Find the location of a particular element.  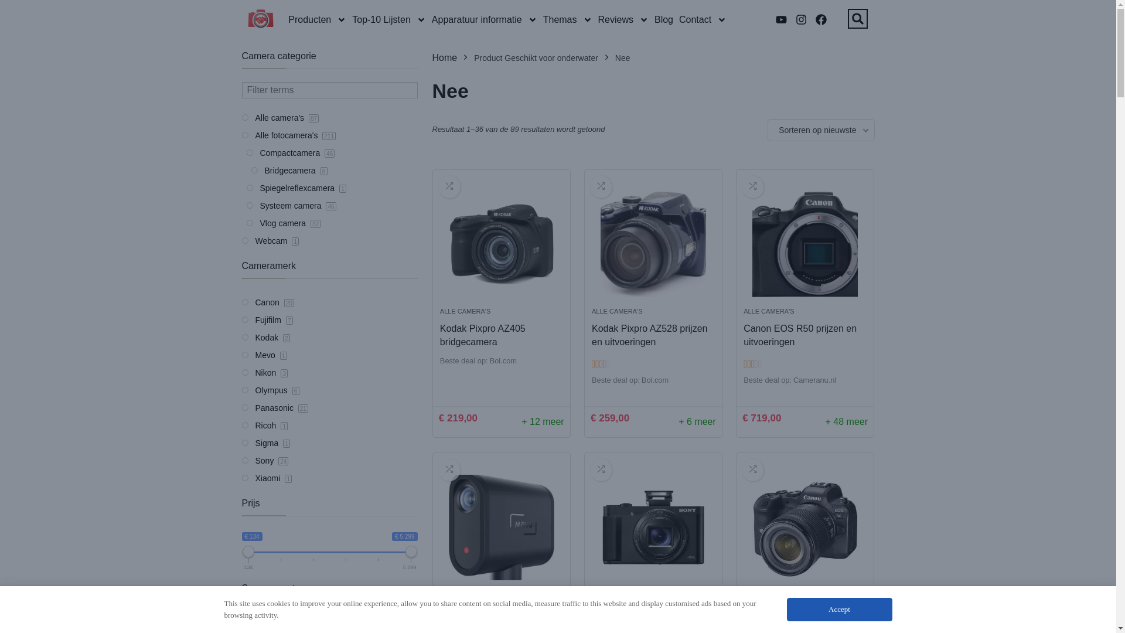

Canon EOS R6 + RF 24-105MM f/4-7.1 IS STM is located at coordinates (805, 527).